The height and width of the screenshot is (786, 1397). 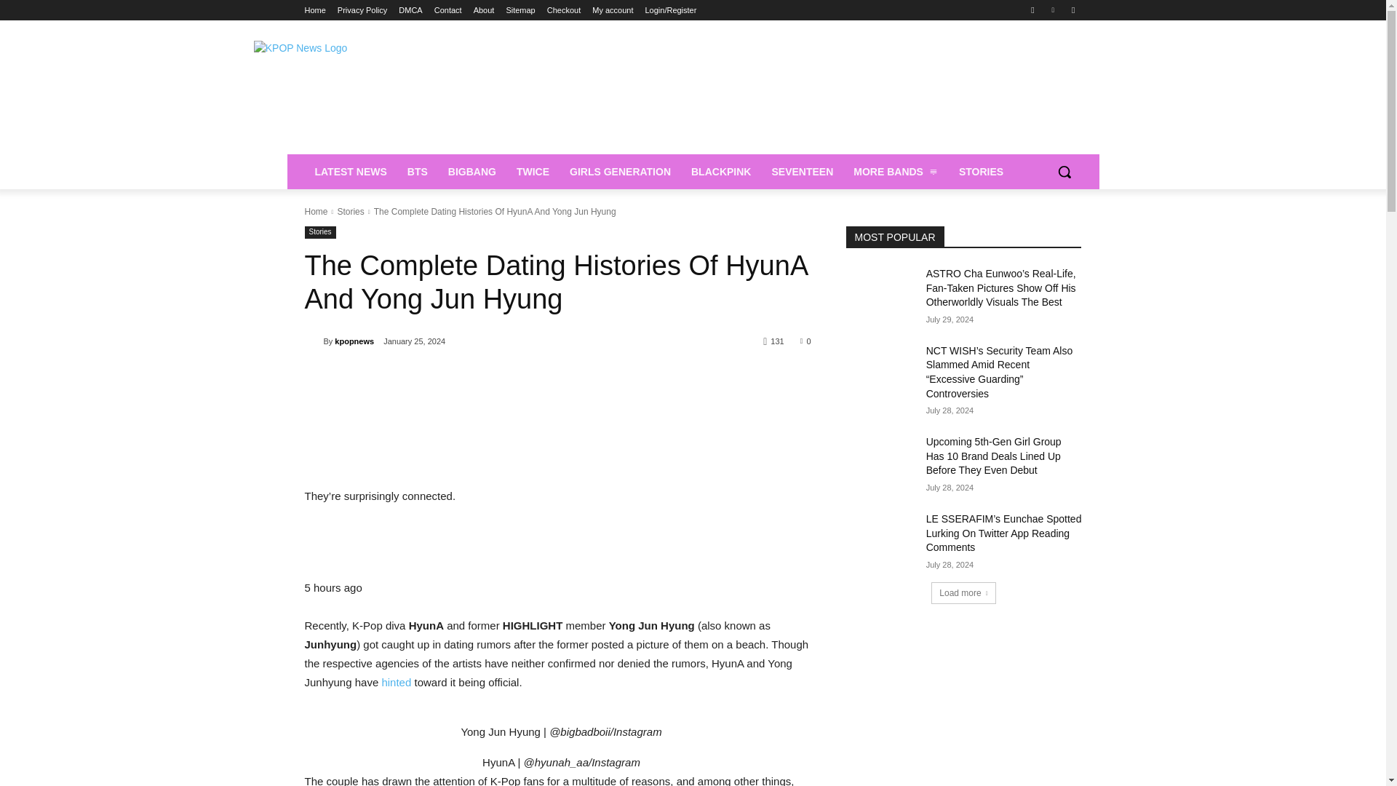 I want to click on KPOP News Logo, so click(x=421, y=95).